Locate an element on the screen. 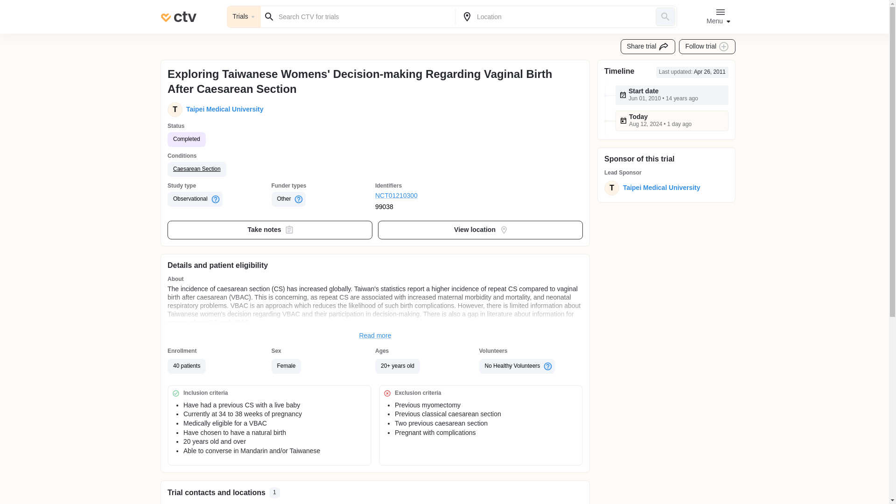 The image size is (896, 504). Take notes is located at coordinates (270, 230).